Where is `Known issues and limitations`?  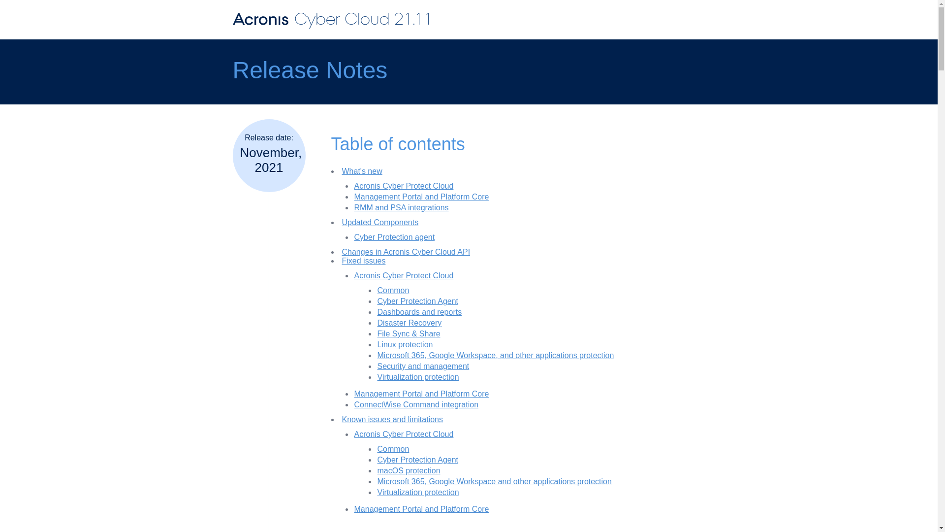
Known issues and limitations is located at coordinates (392, 419).